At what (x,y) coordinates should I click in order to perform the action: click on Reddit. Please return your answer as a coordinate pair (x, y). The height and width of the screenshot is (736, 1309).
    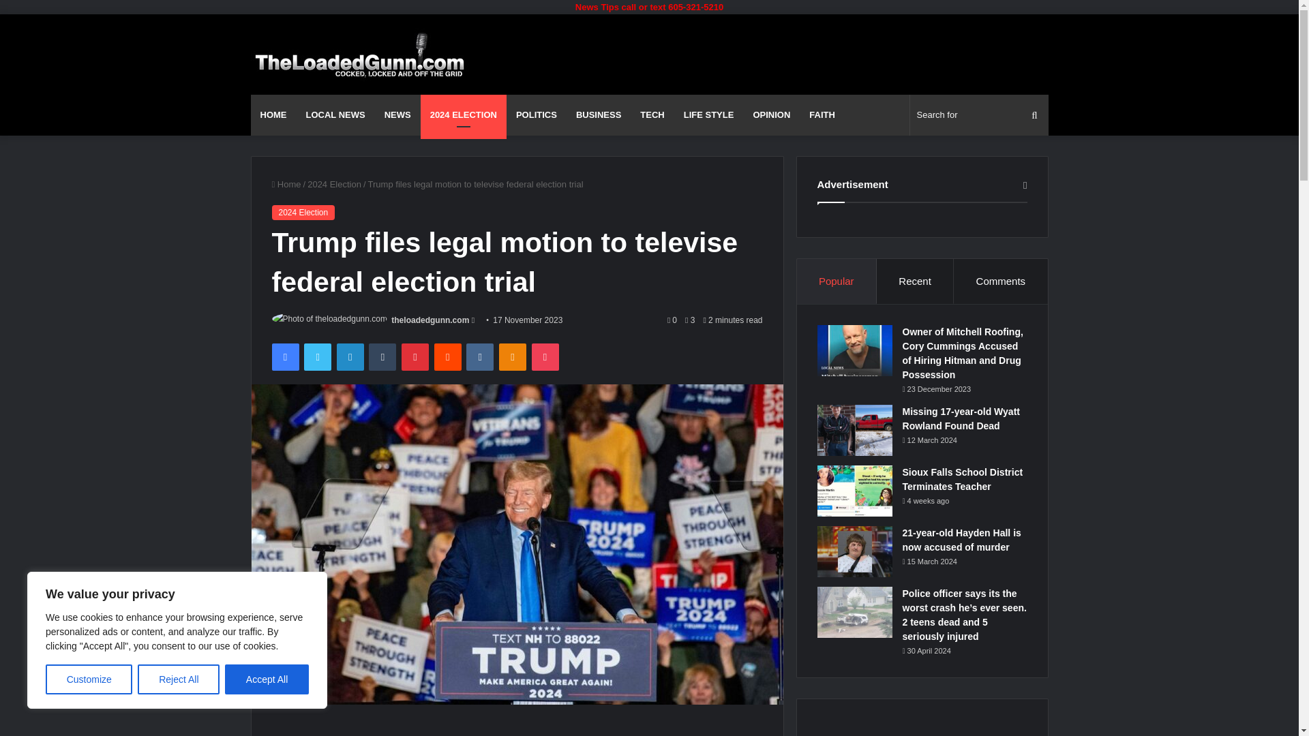
    Looking at the image, I should click on (448, 357).